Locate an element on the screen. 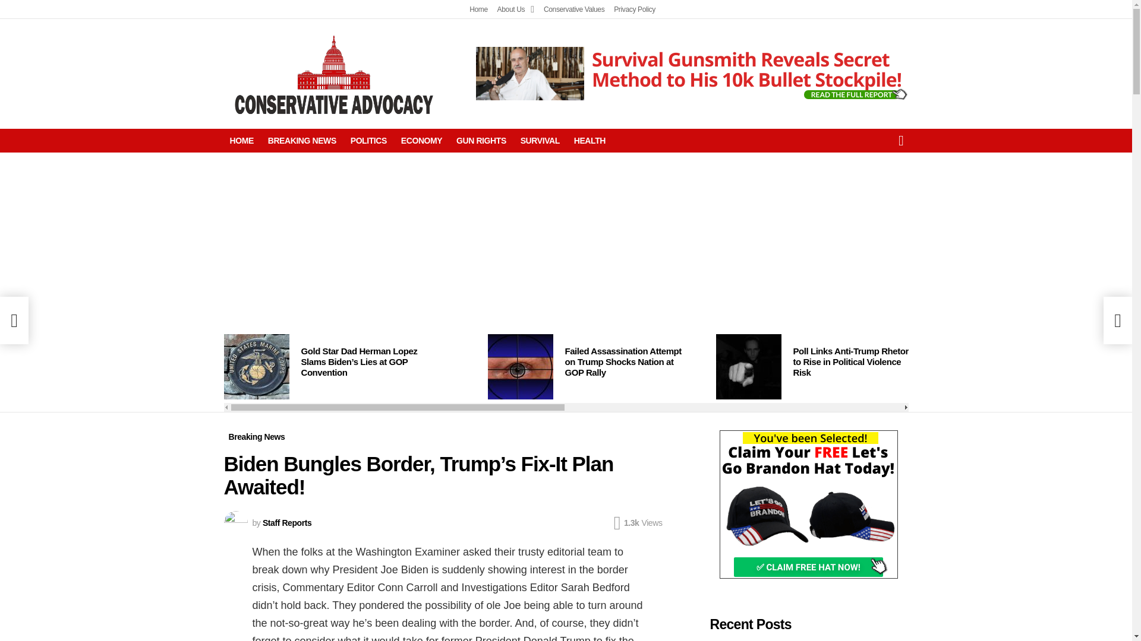  GUN RIGHTS is located at coordinates (481, 140).